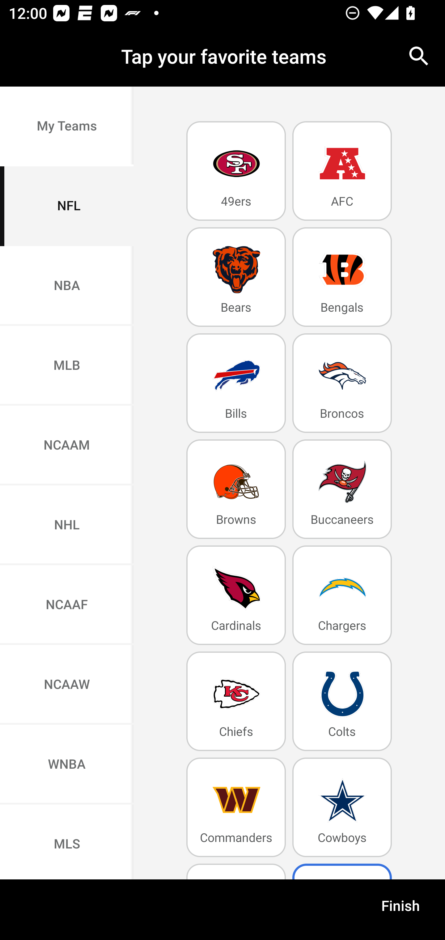 The height and width of the screenshot is (940, 445). I want to click on NCAAF, so click(67, 605).